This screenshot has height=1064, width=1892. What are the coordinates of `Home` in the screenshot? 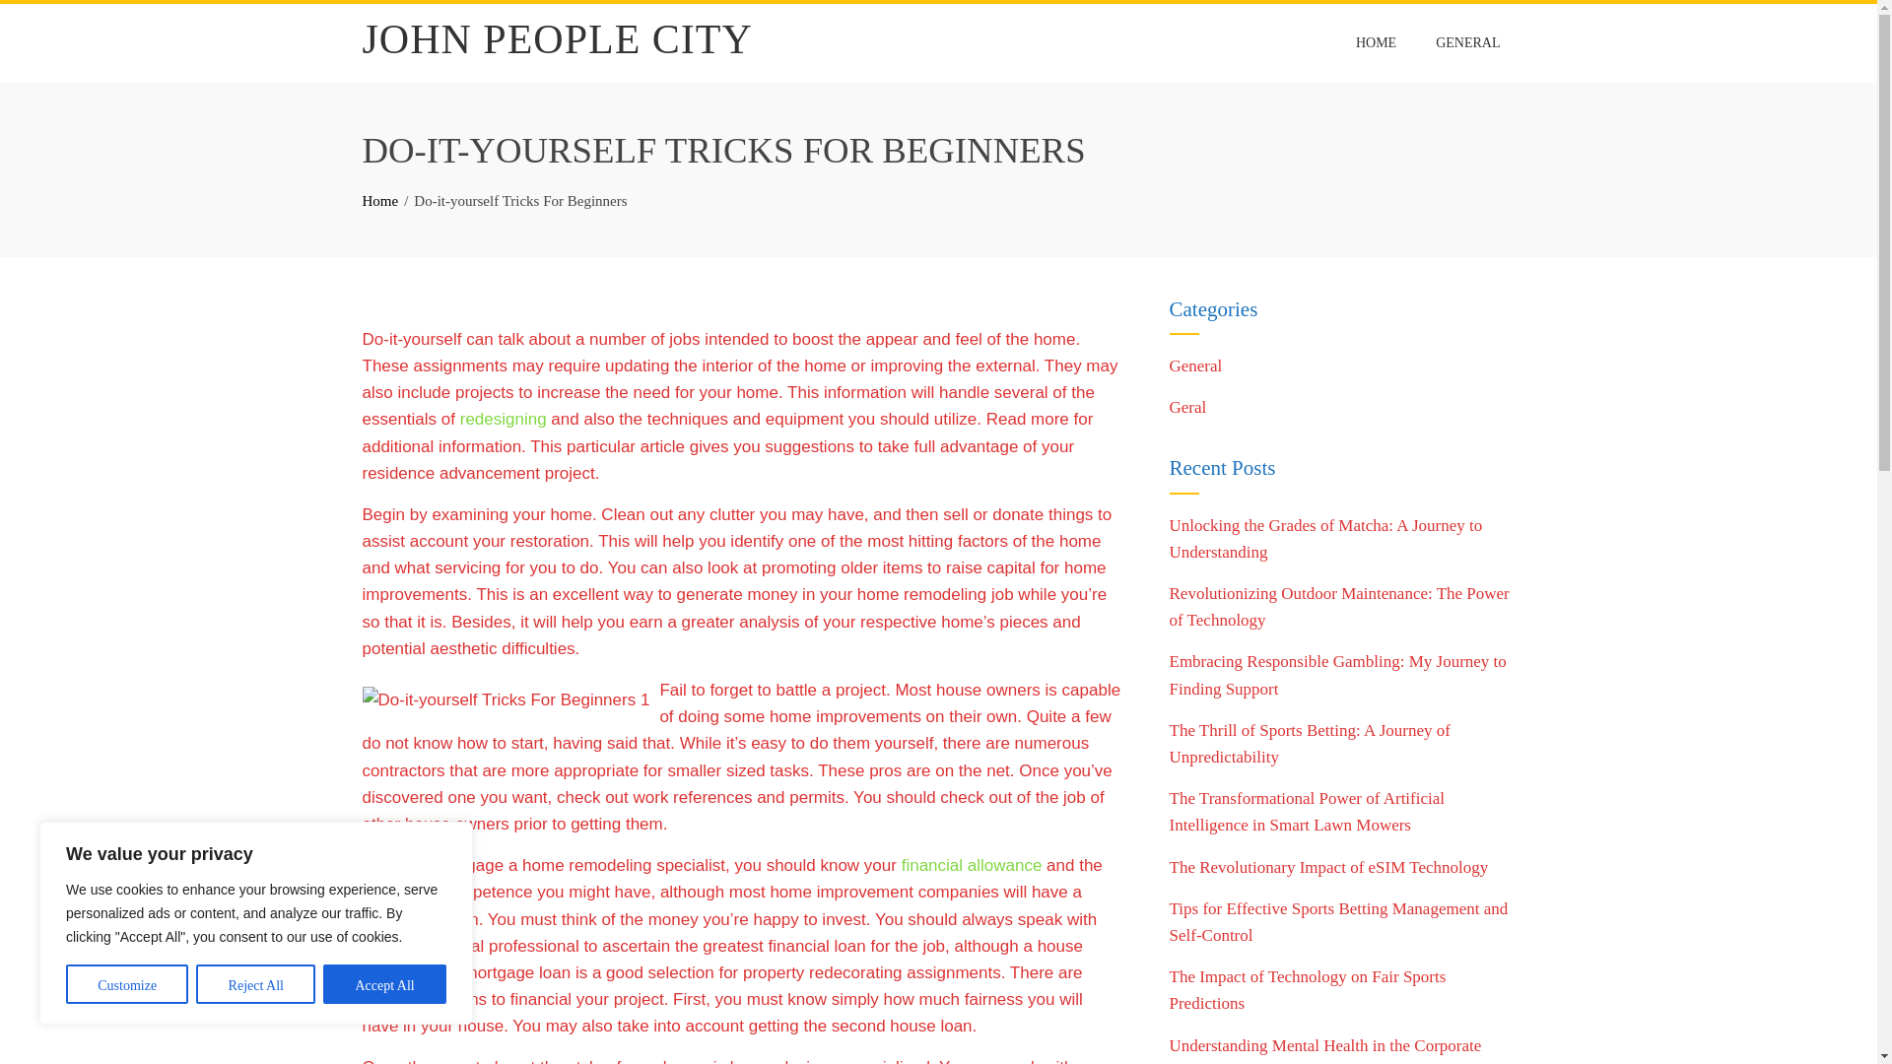 It's located at (380, 200).